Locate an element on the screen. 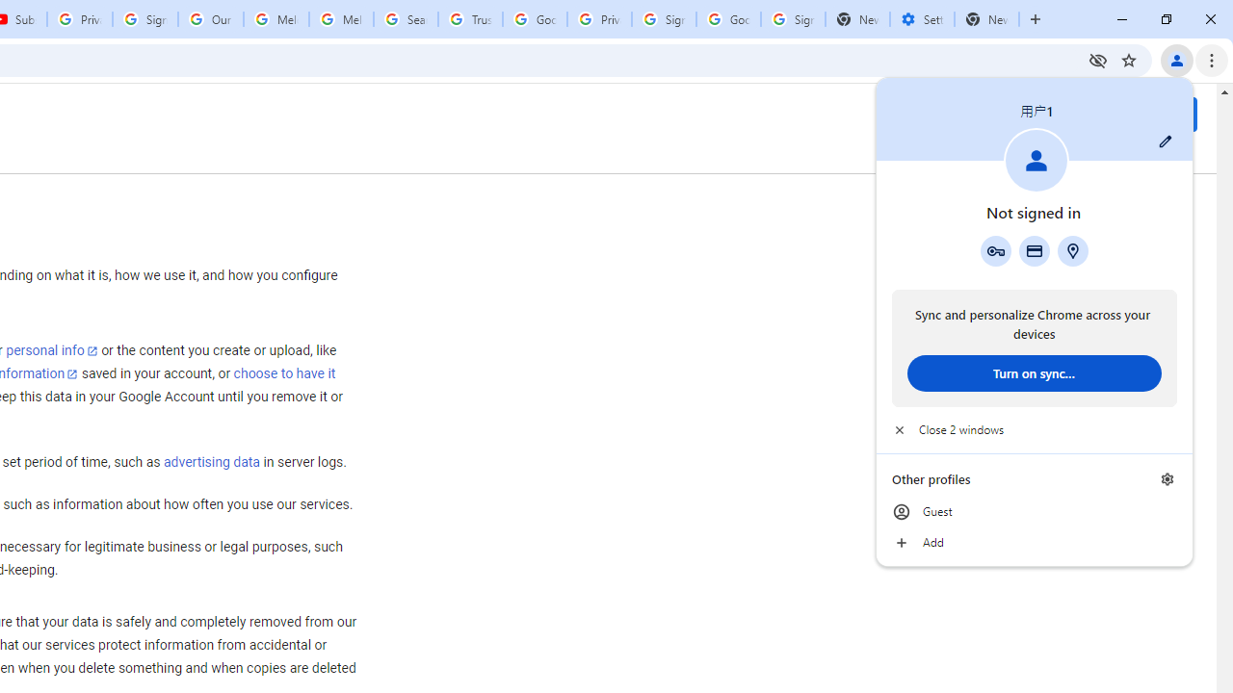 Image resolution: width=1233 pixels, height=693 pixels. Guest is located at coordinates (1035, 512).